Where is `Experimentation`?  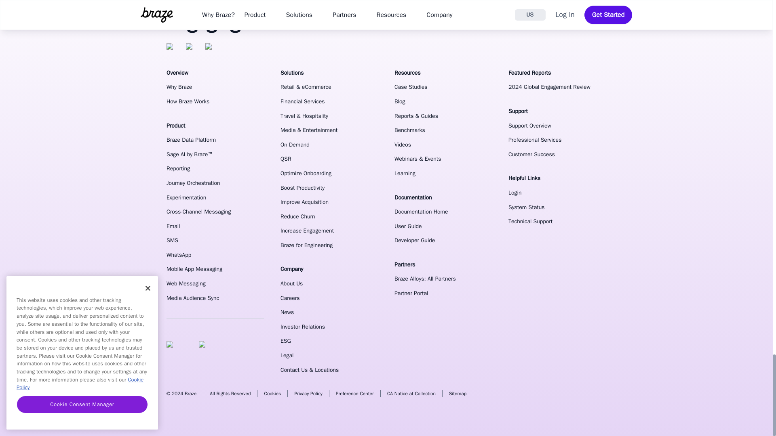
Experimentation is located at coordinates (215, 198).